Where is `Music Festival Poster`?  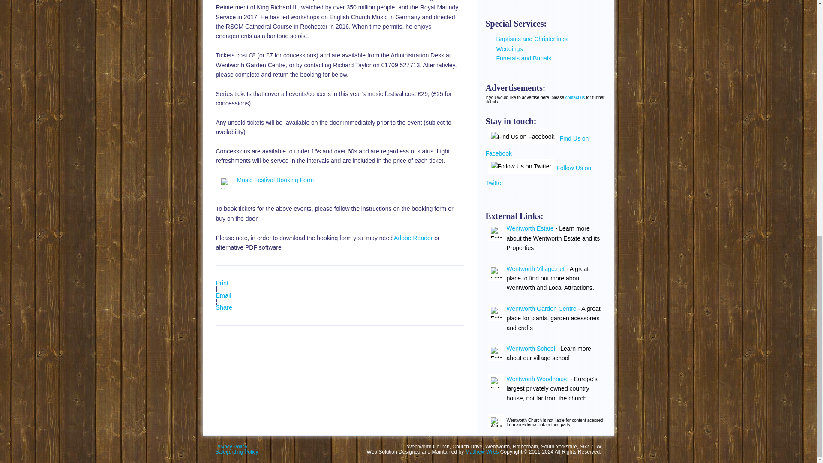 Music Festival Poster is located at coordinates (226, 183).